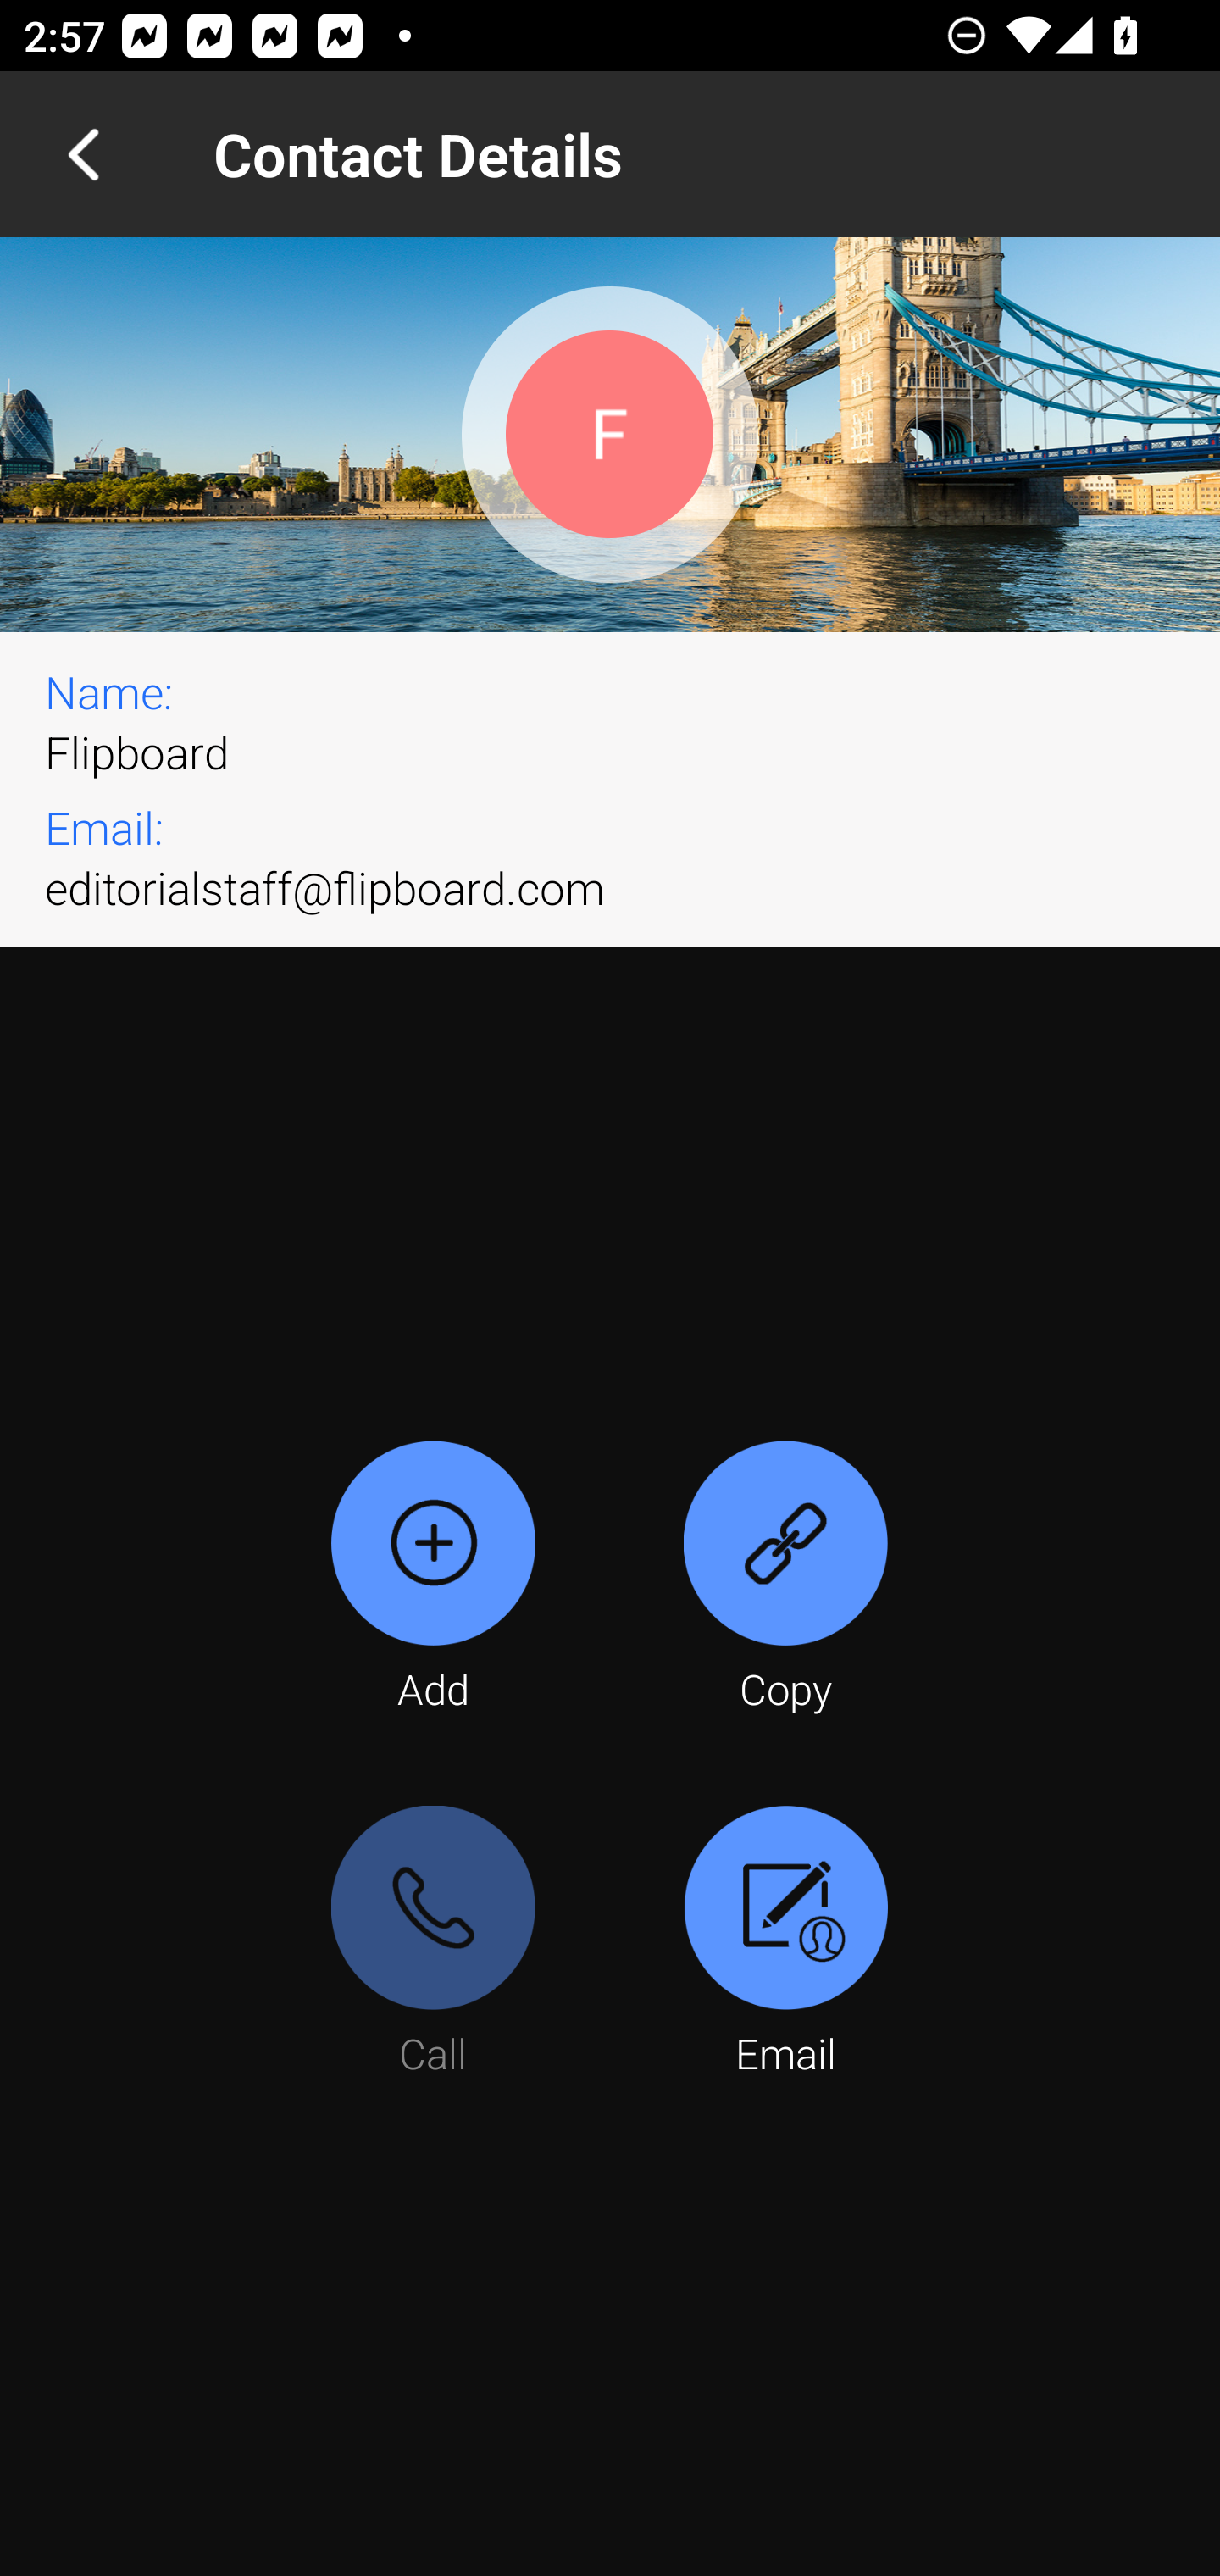  Describe the element at coordinates (83, 154) in the screenshot. I see `Navigate up` at that location.